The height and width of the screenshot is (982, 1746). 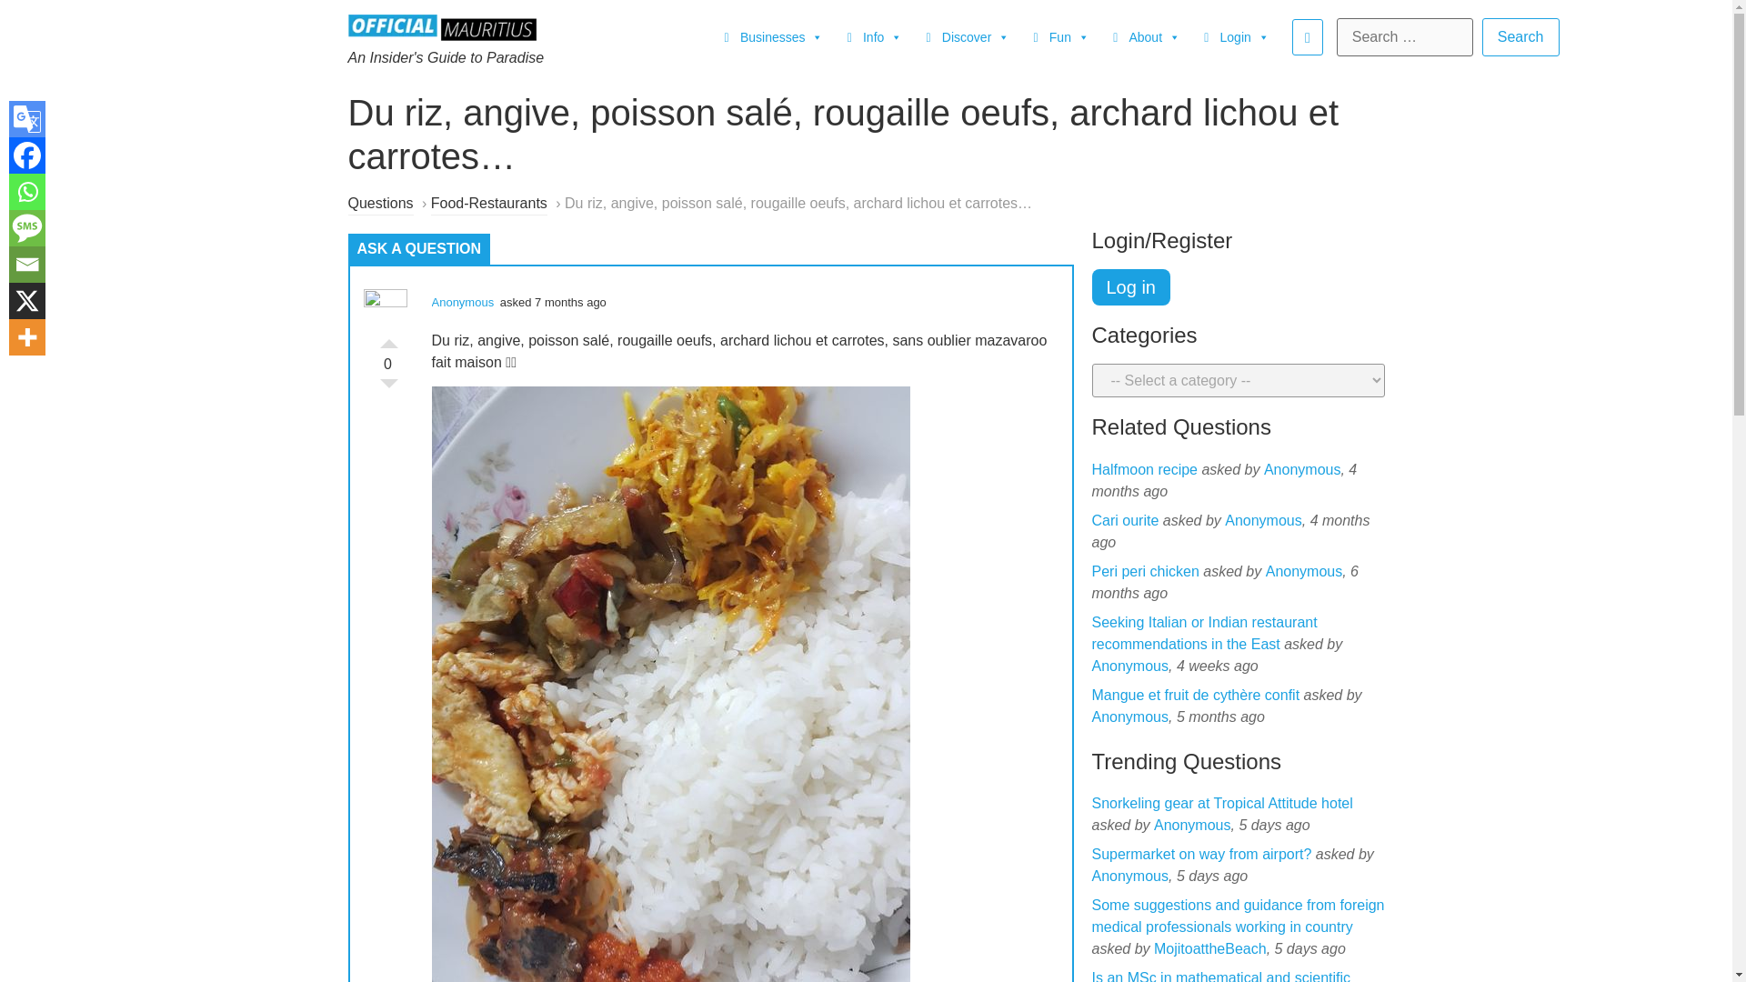 I want to click on Info, so click(x=871, y=36).